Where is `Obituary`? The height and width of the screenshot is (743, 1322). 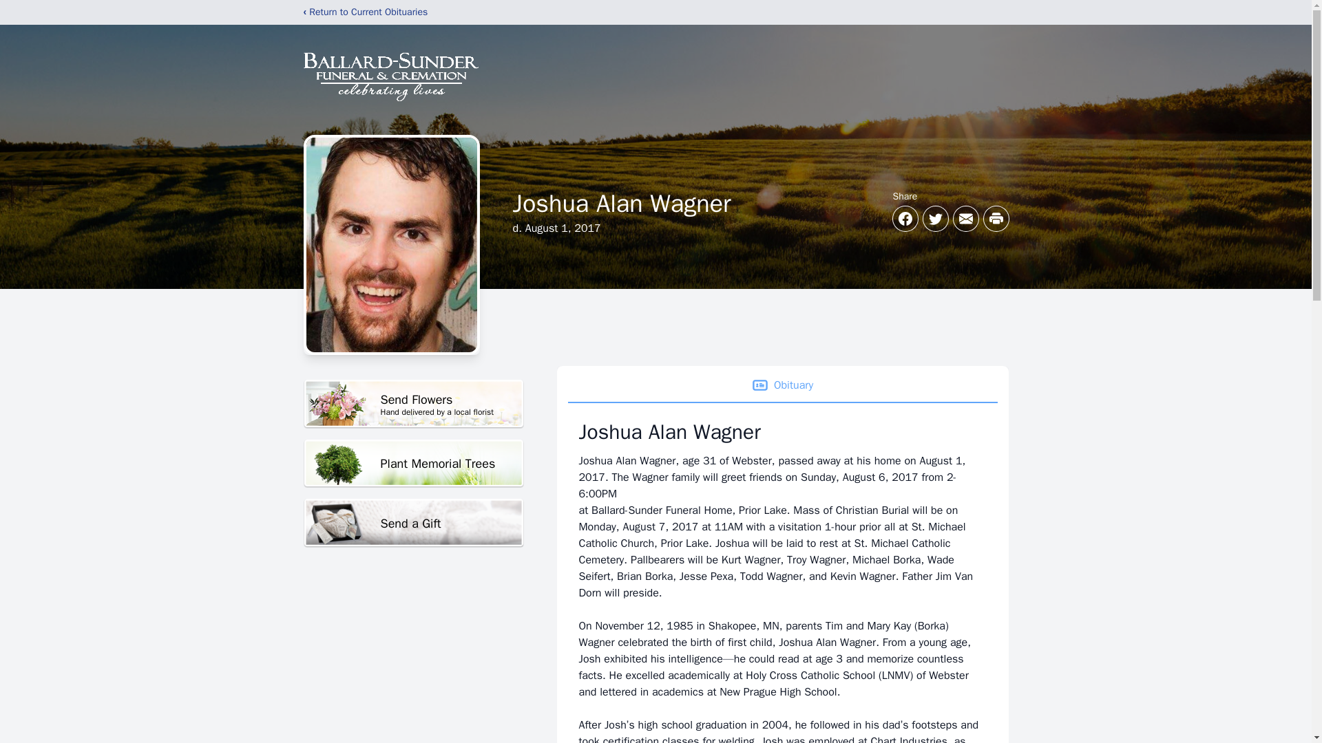
Obituary is located at coordinates (781, 385).